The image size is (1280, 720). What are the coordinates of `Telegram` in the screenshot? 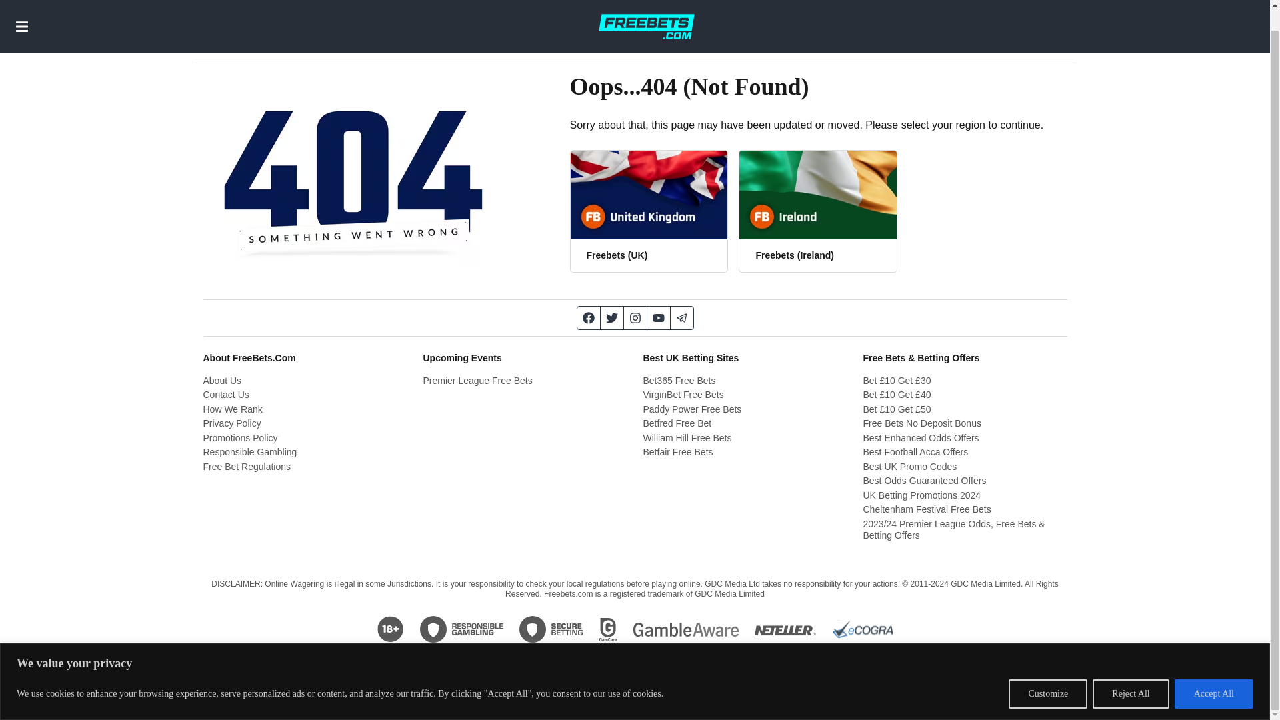 It's located at (682, 317).